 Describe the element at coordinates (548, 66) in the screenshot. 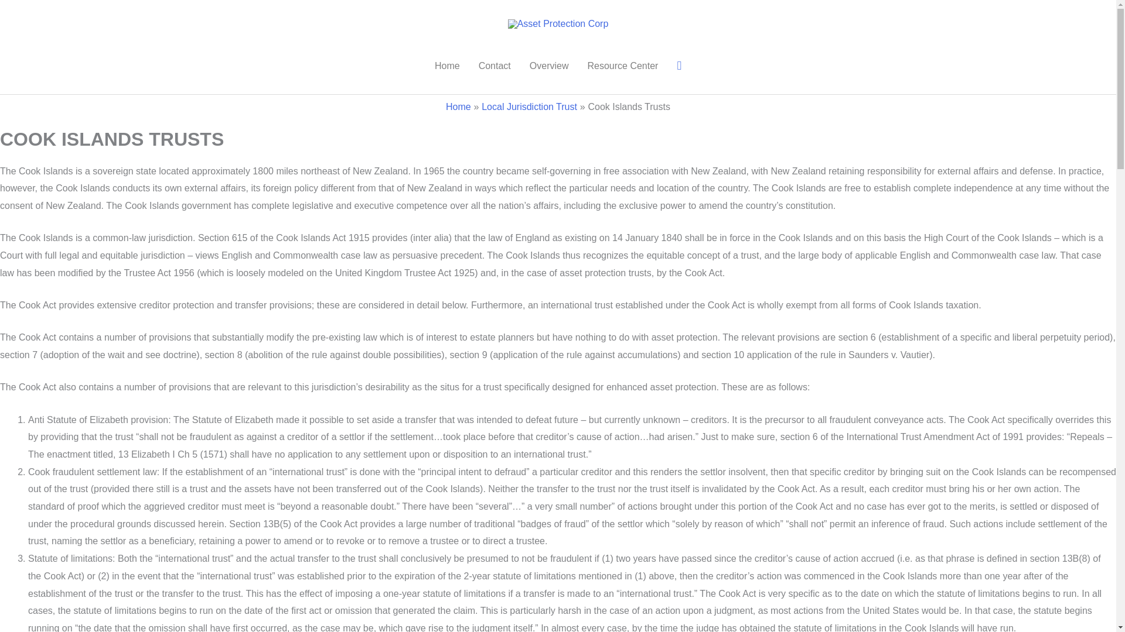

I see `Overview` at that location.